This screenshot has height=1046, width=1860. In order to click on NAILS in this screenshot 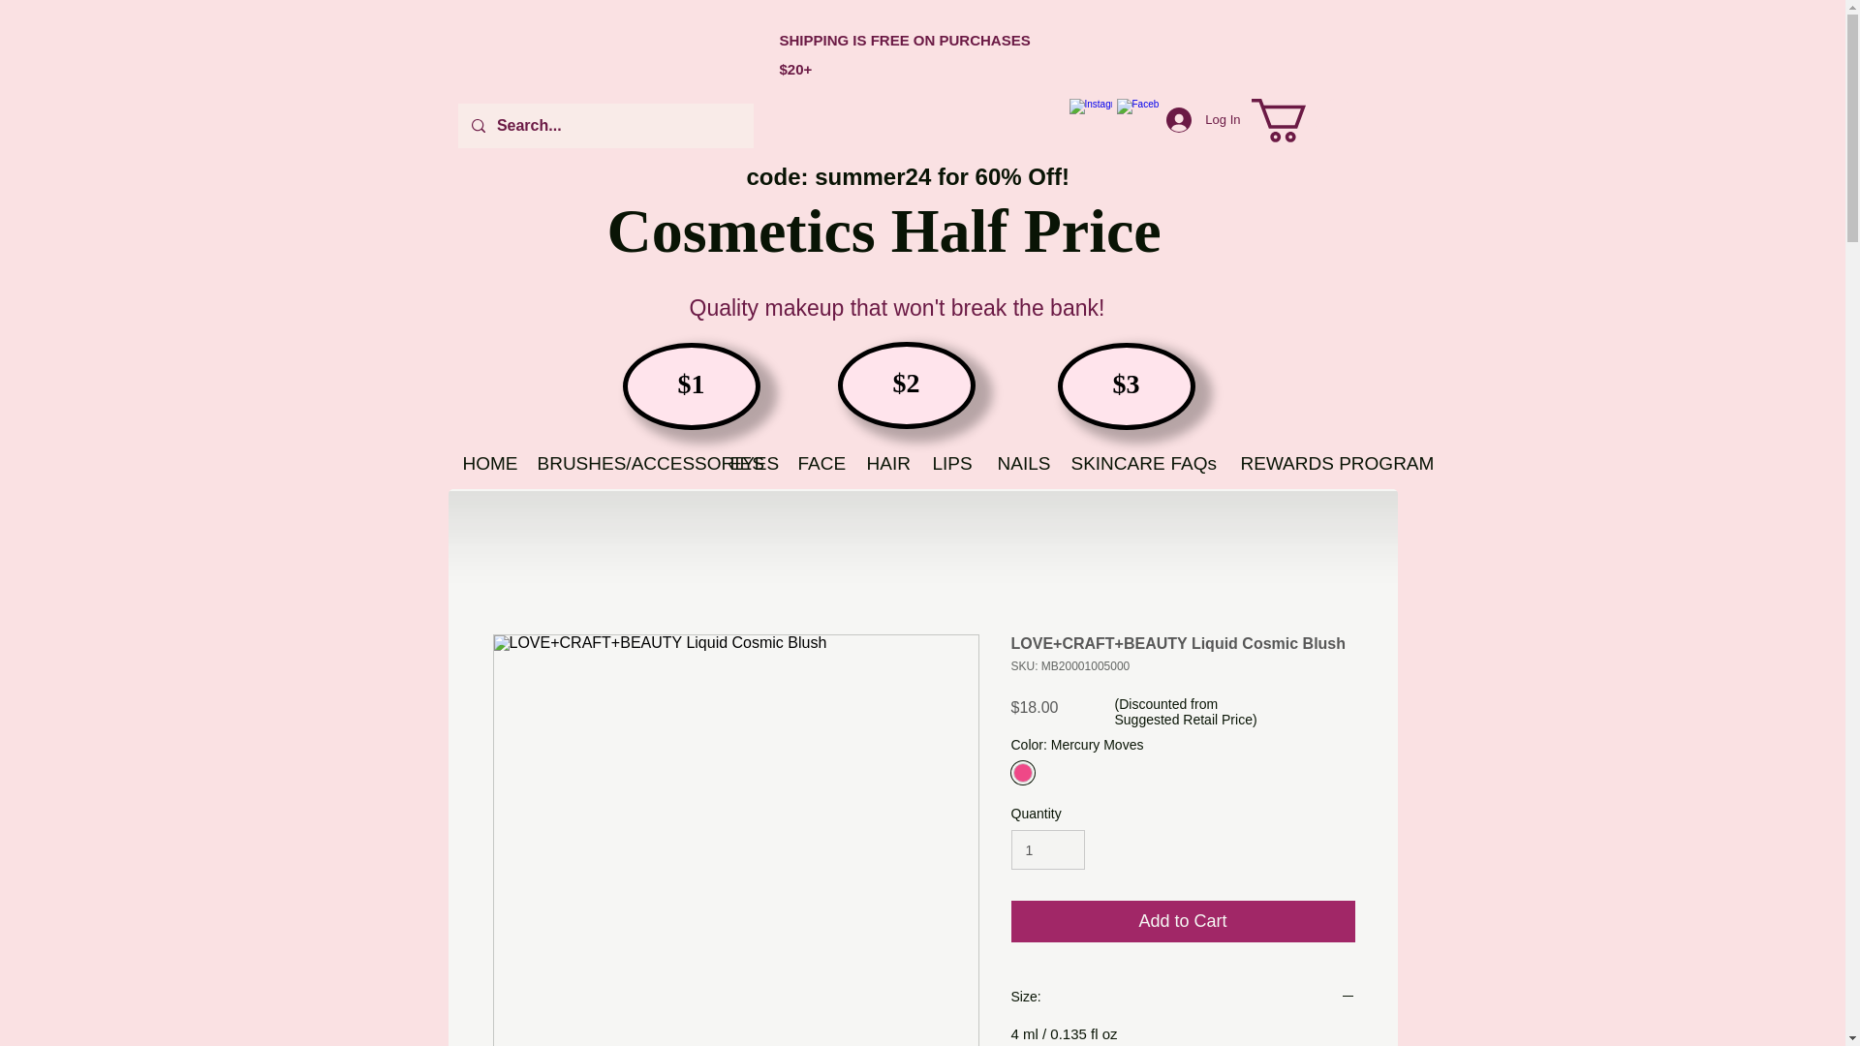, I will do `click(1019, 463)`.